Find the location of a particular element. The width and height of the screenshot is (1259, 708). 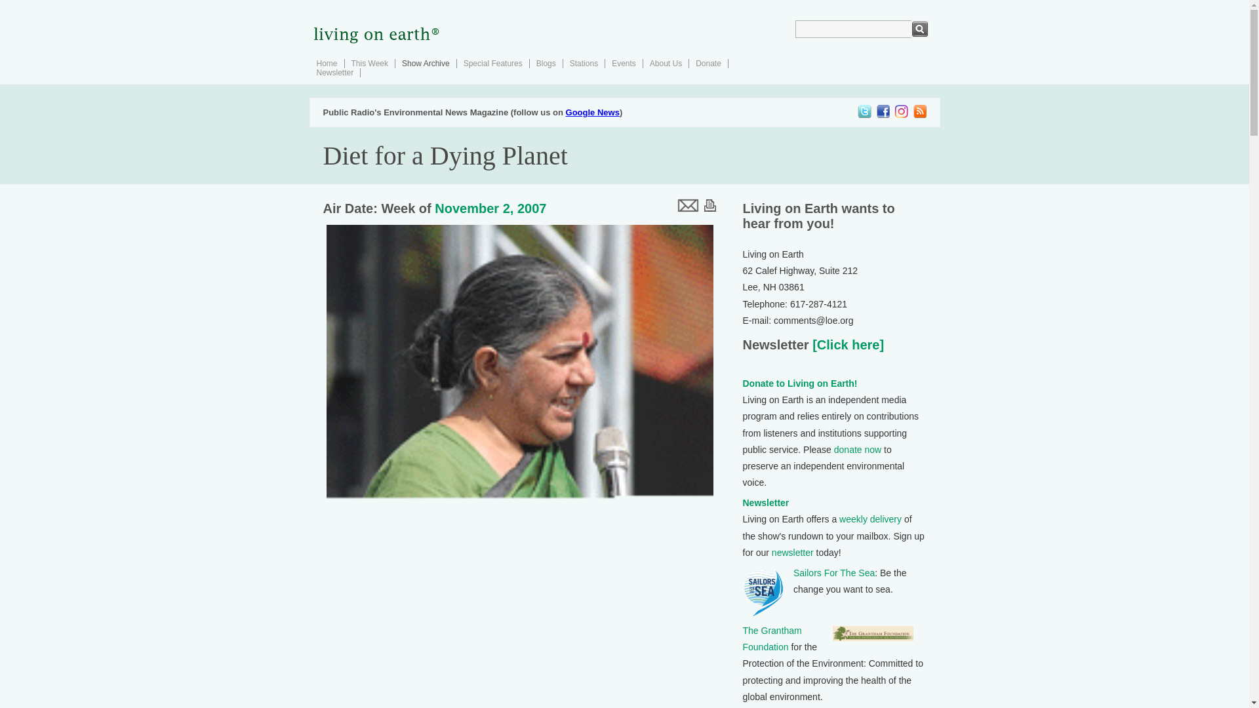

Donate to Living on Earth! is located at coordinates (800, 383).